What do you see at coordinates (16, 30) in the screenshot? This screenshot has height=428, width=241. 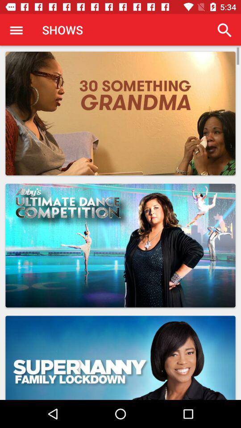 I see `turn on app next to the shows icon` at bounding box center [16, 30].